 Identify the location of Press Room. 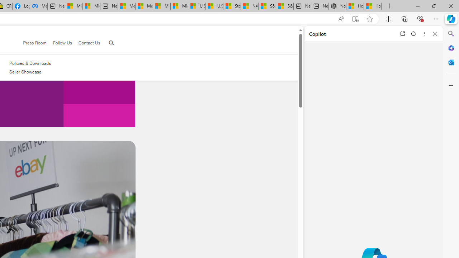
(32, 43).